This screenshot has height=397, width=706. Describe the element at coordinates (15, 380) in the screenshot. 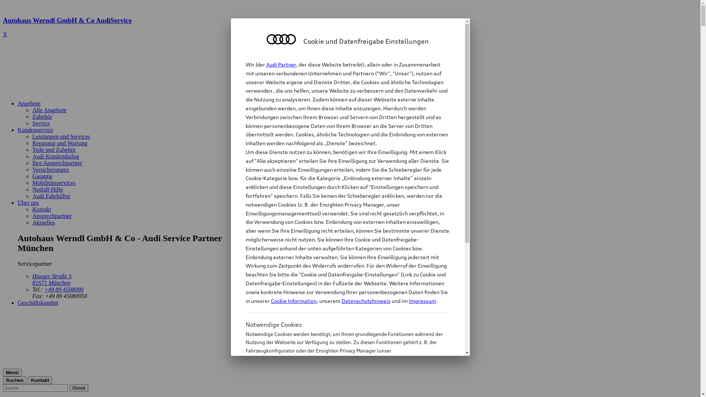

I see `Suchen` at that location.